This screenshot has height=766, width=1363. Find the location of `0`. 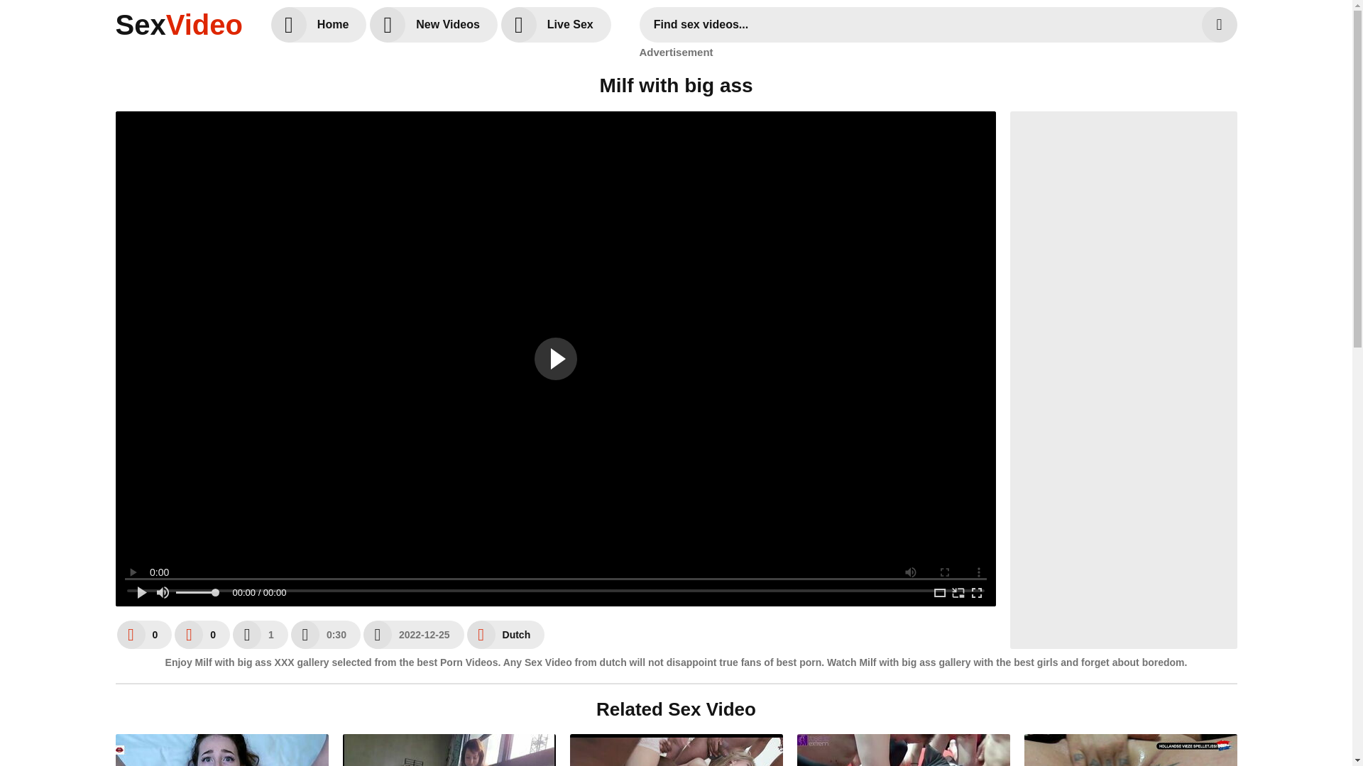

0 is located at coordinates (143, 633).